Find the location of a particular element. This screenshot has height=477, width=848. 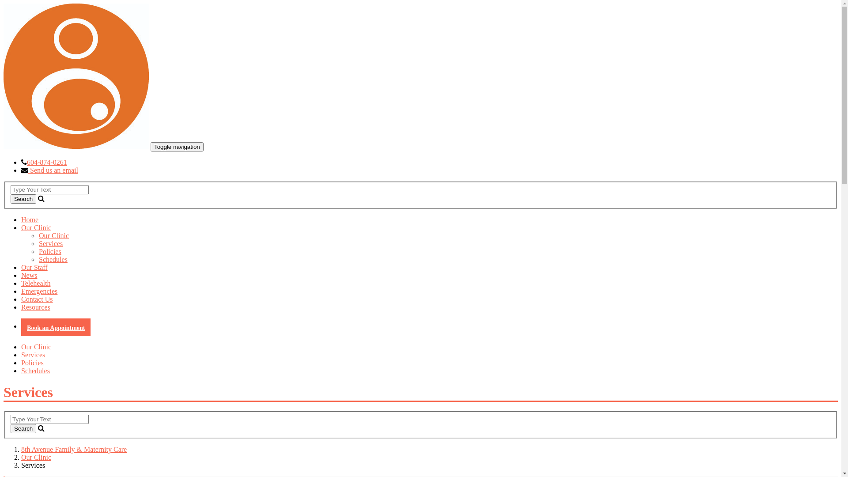

Our Clinic is located at coordinates (36, 458).